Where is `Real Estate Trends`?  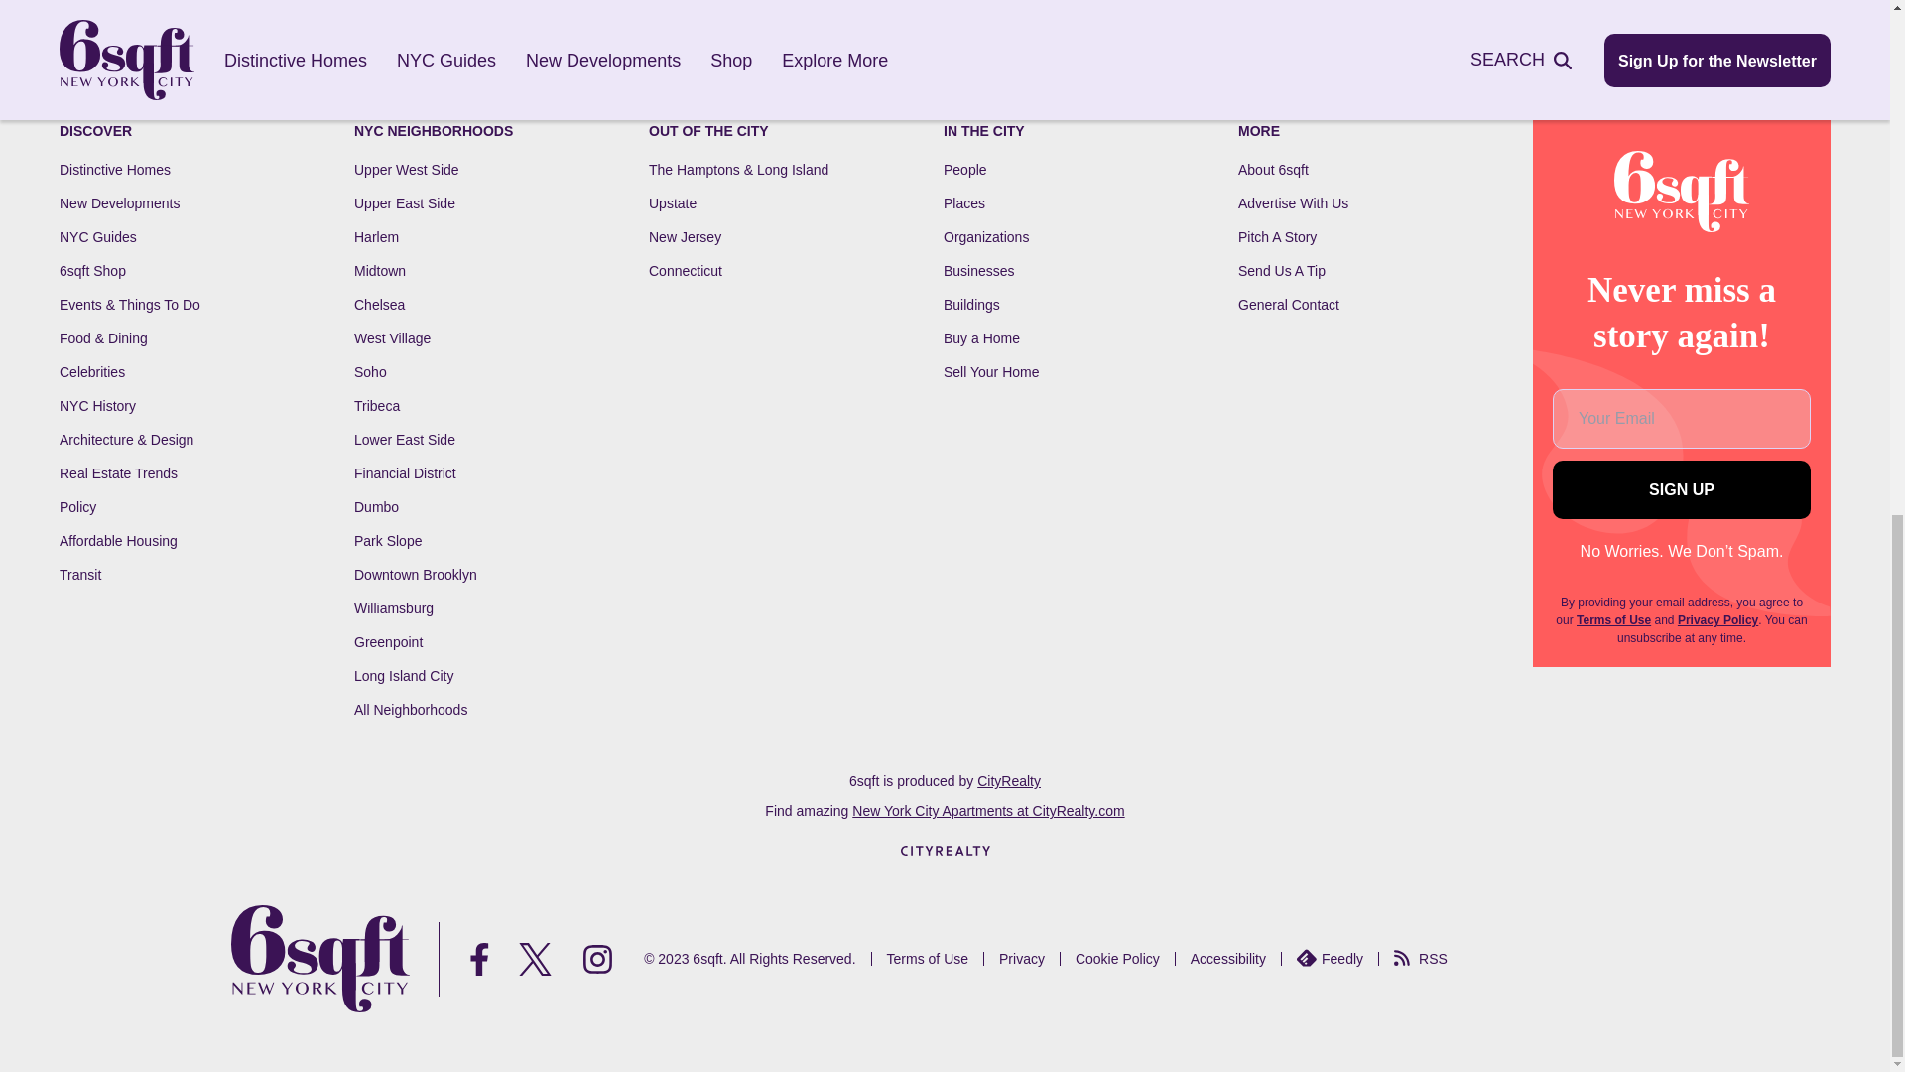
Real Estate Trends is located at coordinates (117, 472).